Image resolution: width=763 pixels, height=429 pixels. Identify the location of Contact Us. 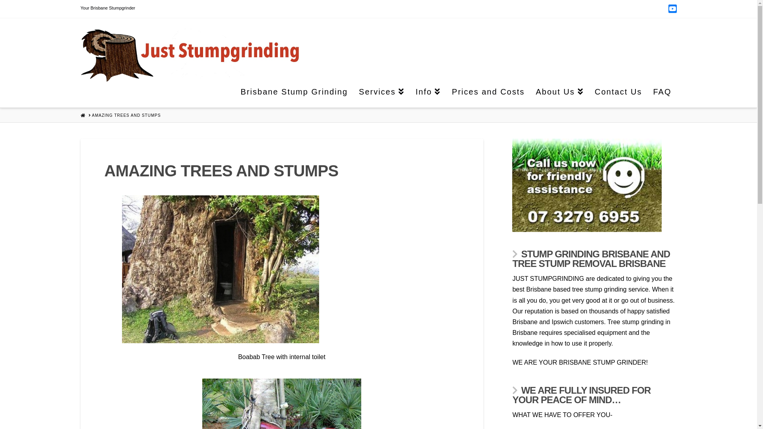
(618, 95).